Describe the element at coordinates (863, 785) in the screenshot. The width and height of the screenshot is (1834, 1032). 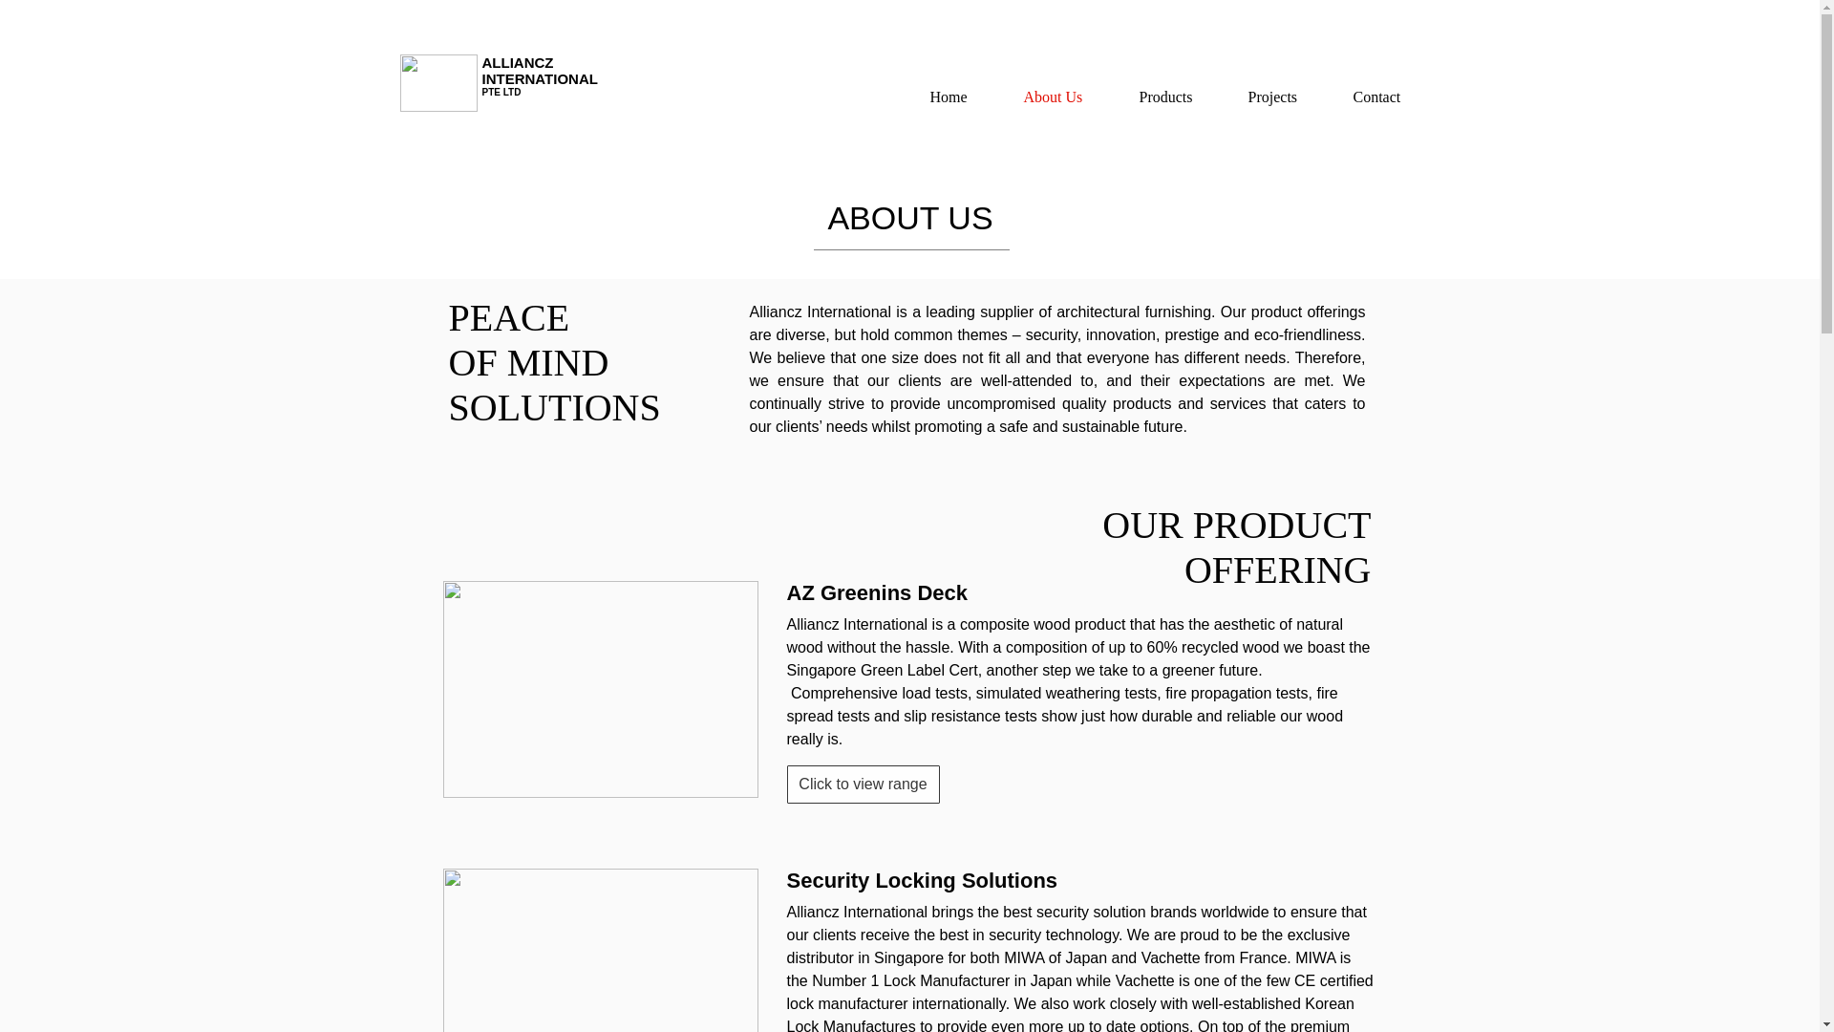
I see `Click to view range` at that location.